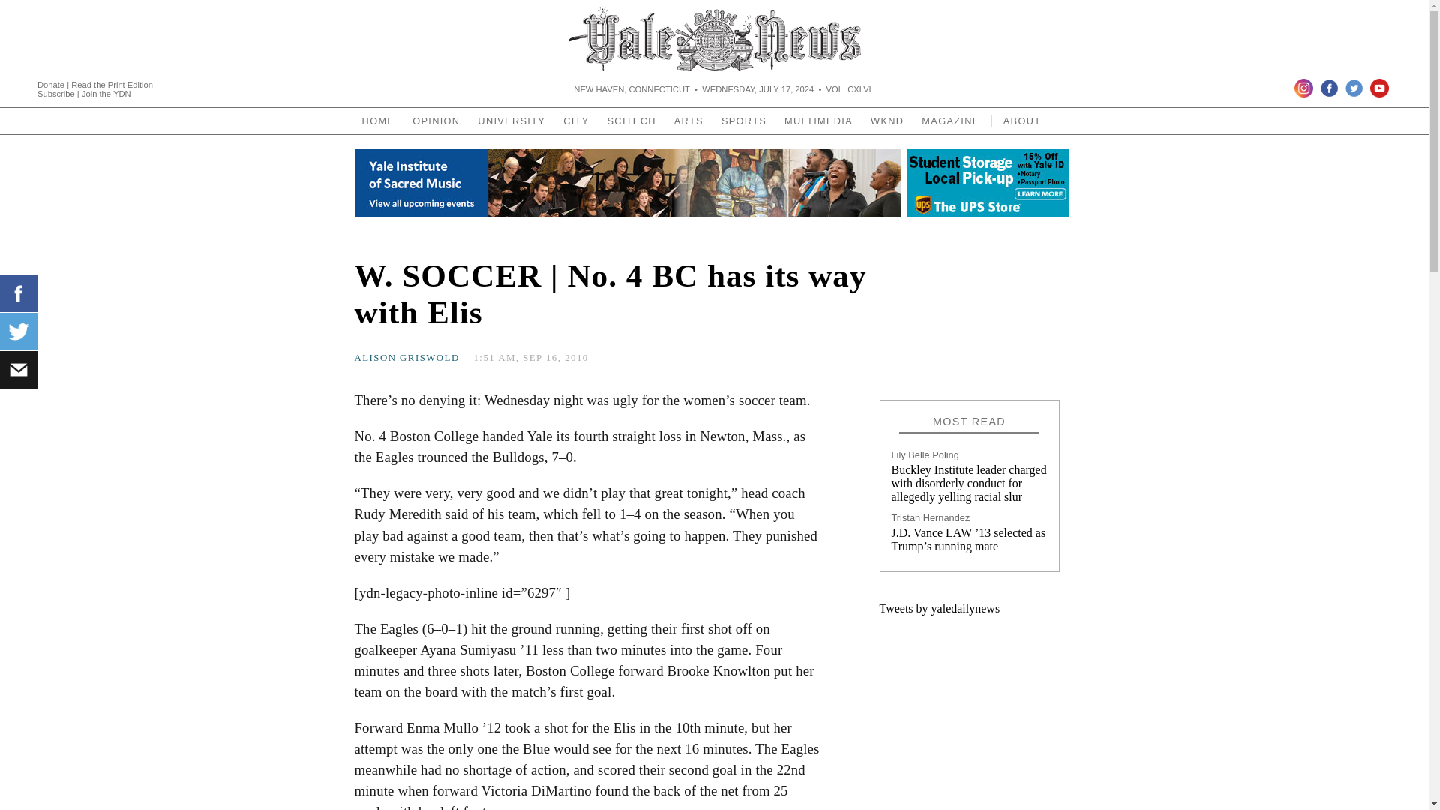 The width and height of the screenshot is (1440, 810). Describe the element at coordinates (688, 121) in the screenshot. I see `ARTS` at that location.